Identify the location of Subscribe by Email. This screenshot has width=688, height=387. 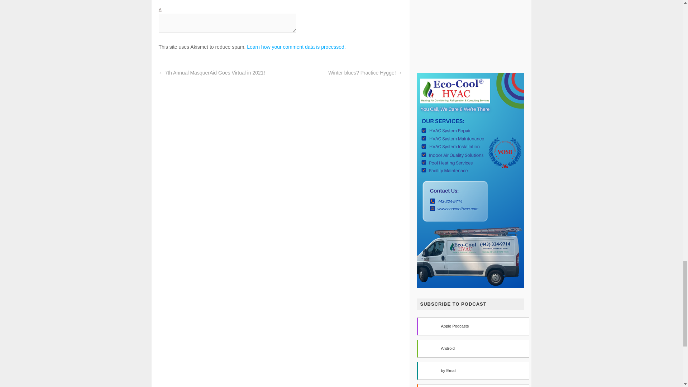
(472, 371).